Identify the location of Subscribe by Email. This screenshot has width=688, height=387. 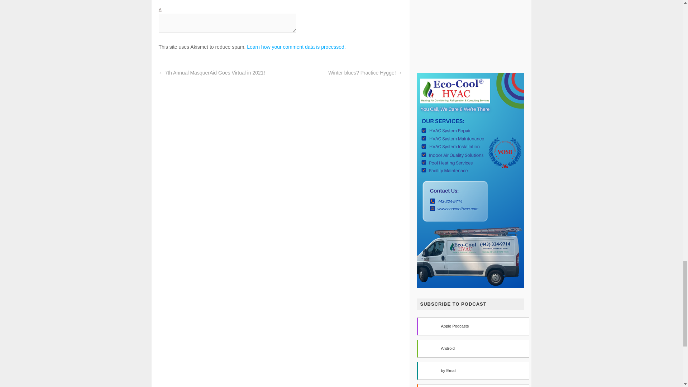
(472, 371).